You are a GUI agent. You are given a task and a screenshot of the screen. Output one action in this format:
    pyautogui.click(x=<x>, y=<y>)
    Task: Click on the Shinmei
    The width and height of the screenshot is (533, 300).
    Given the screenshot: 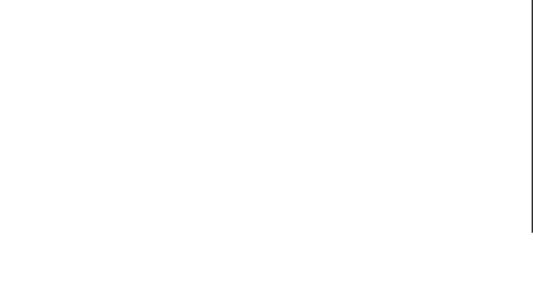 What is the action you would take?
    pyautogui.click(x=93, y=129)
    